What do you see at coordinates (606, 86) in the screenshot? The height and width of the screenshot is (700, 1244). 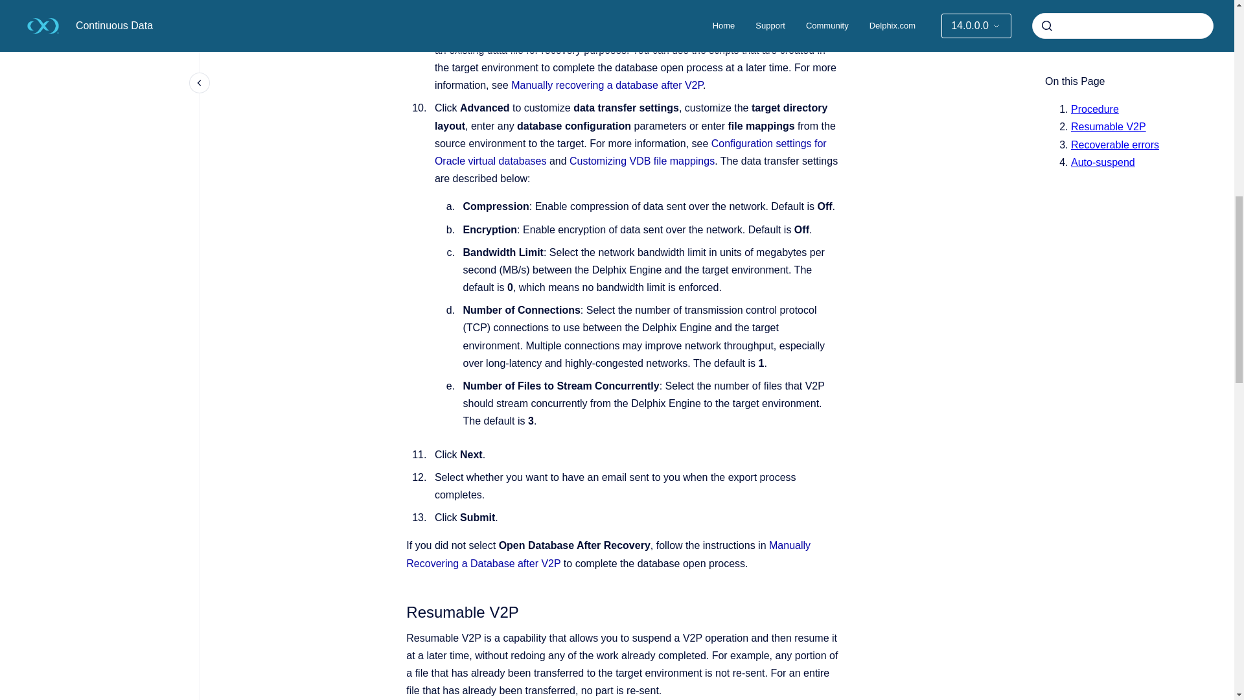 I see `Manually recovering a database after V2P` at bounding box center [606, 86].